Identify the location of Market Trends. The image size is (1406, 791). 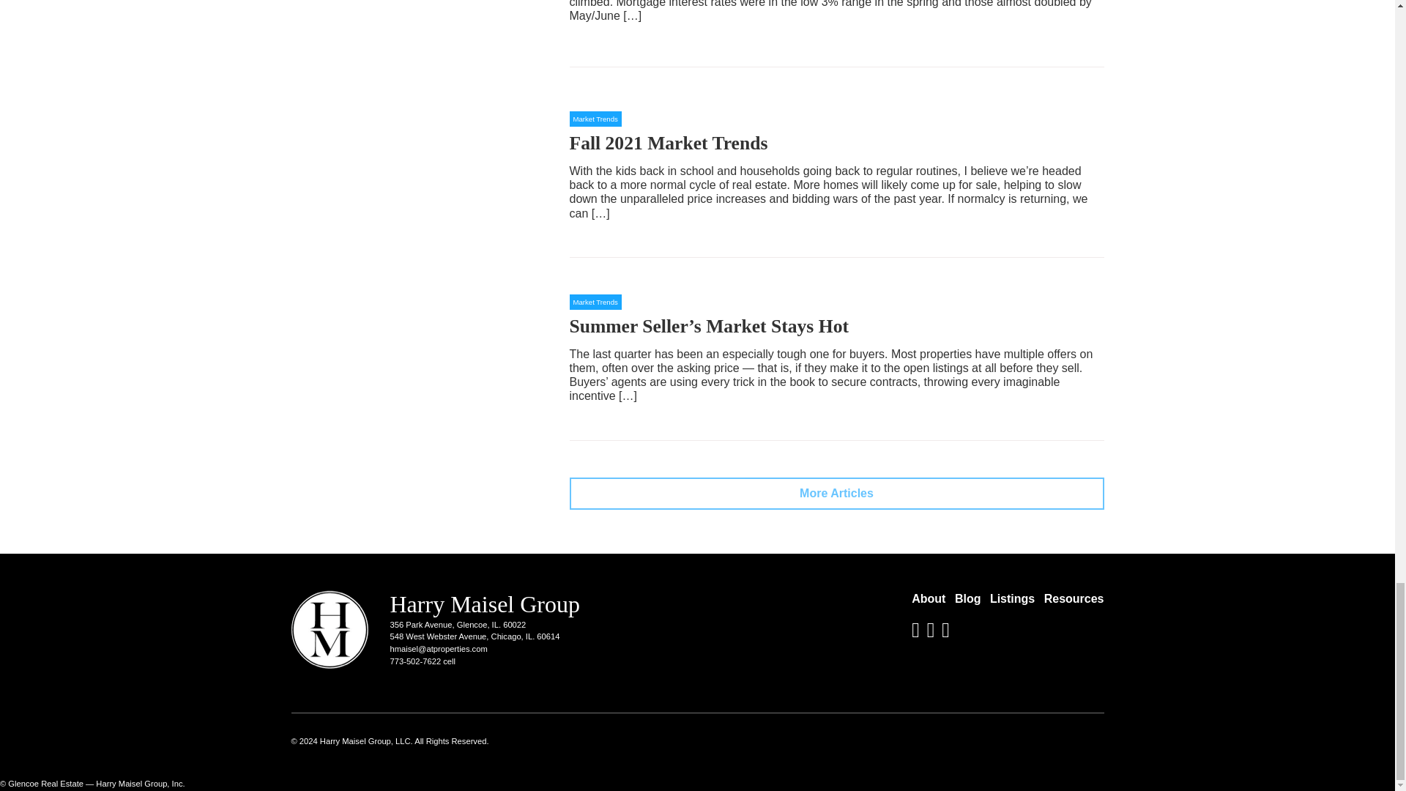
(595, 302).